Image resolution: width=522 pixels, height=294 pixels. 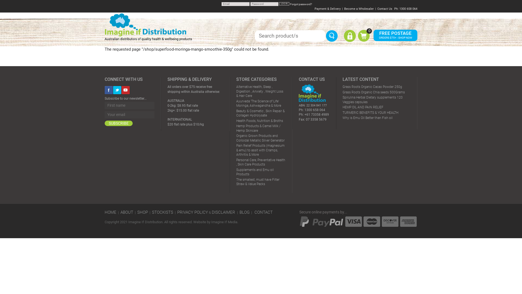 I want to click on Supplements and Emu oil Products, so click(x=255, y=172).